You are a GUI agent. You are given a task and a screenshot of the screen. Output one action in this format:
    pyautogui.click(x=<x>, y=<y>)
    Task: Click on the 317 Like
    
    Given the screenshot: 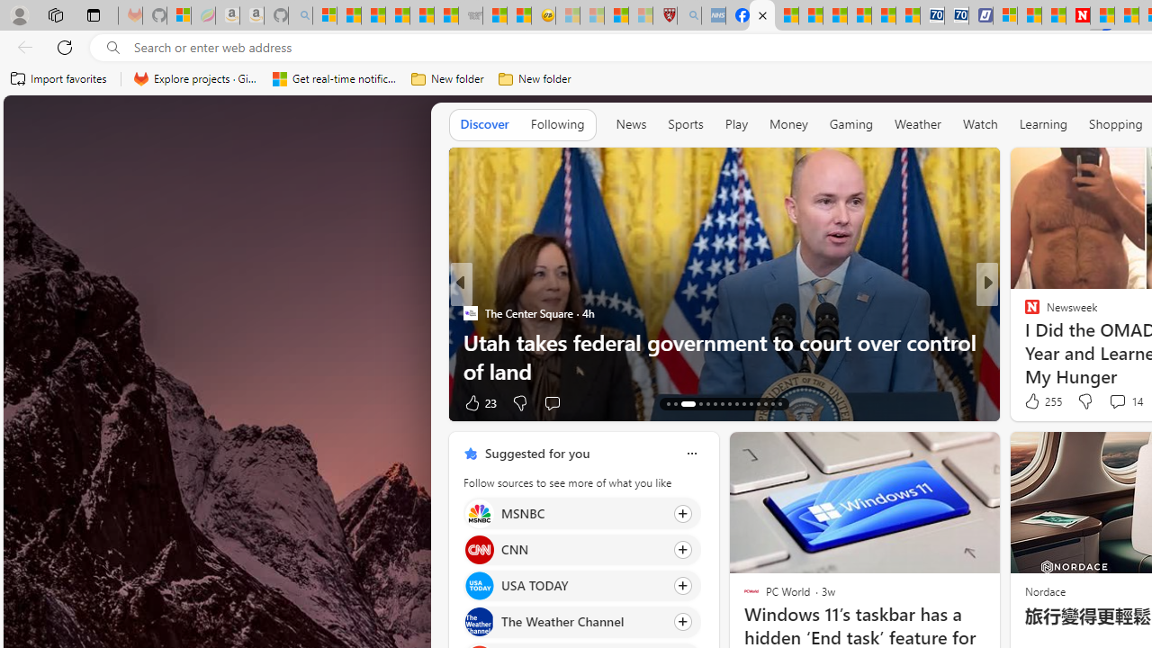 What is the action you would take?
    pyautogui.click(x=1037, y=402)
    